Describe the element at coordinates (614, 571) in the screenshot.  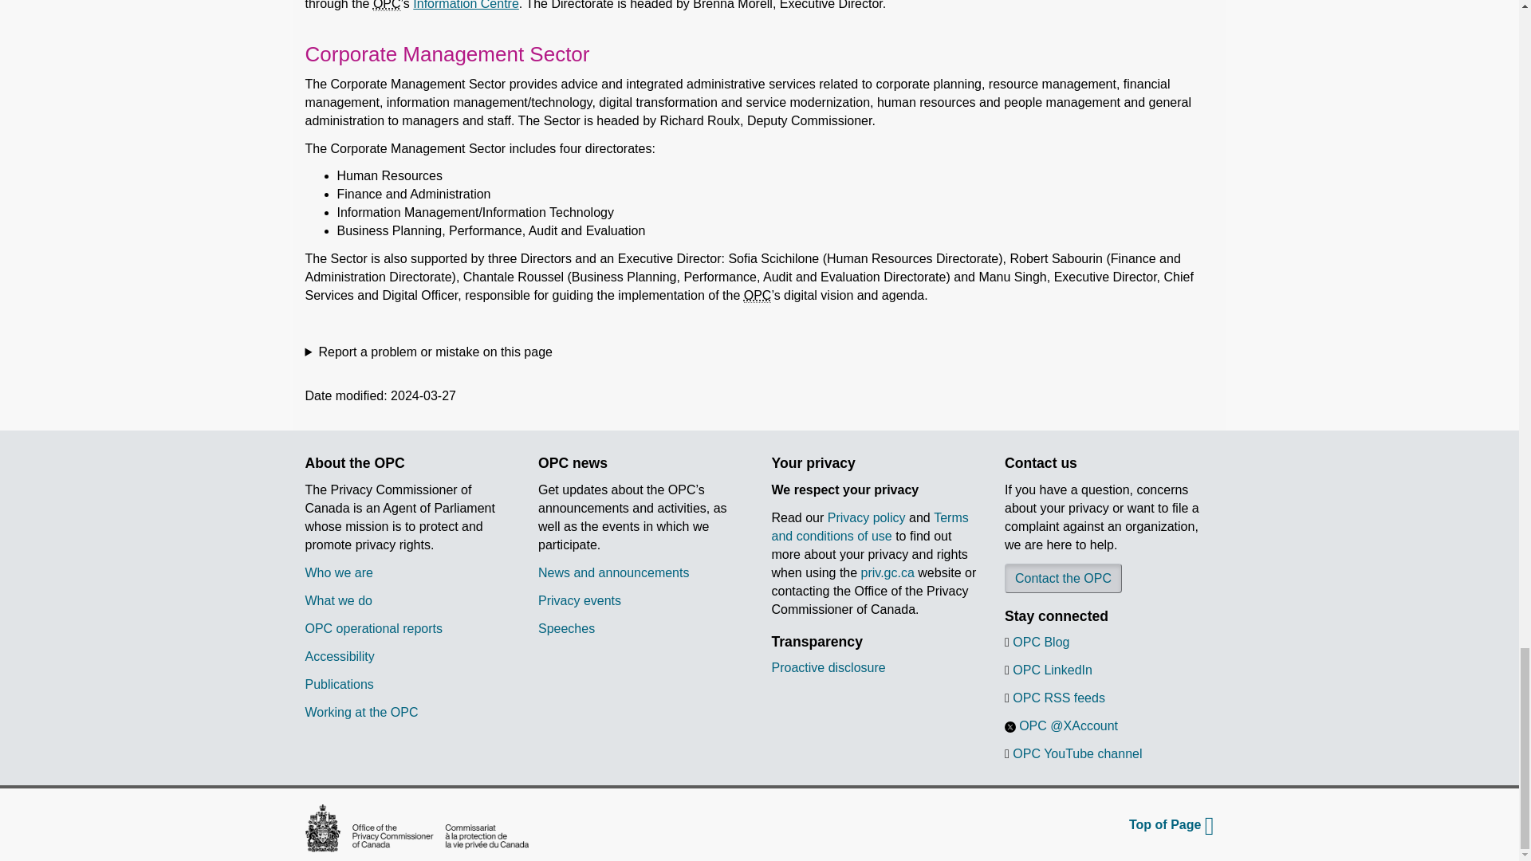
I see `News and announcements` at that location.